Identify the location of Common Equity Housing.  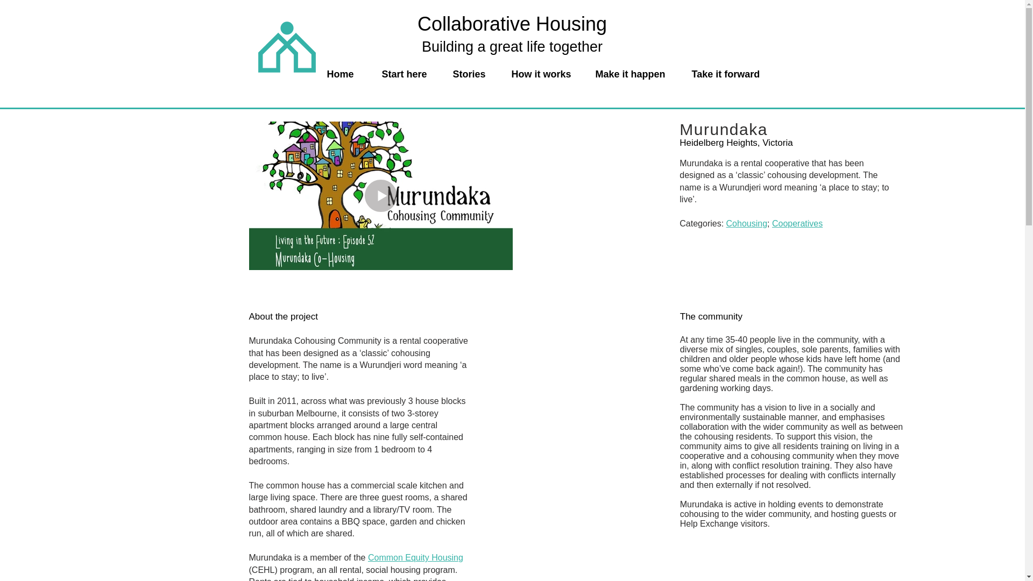
(415, 557).